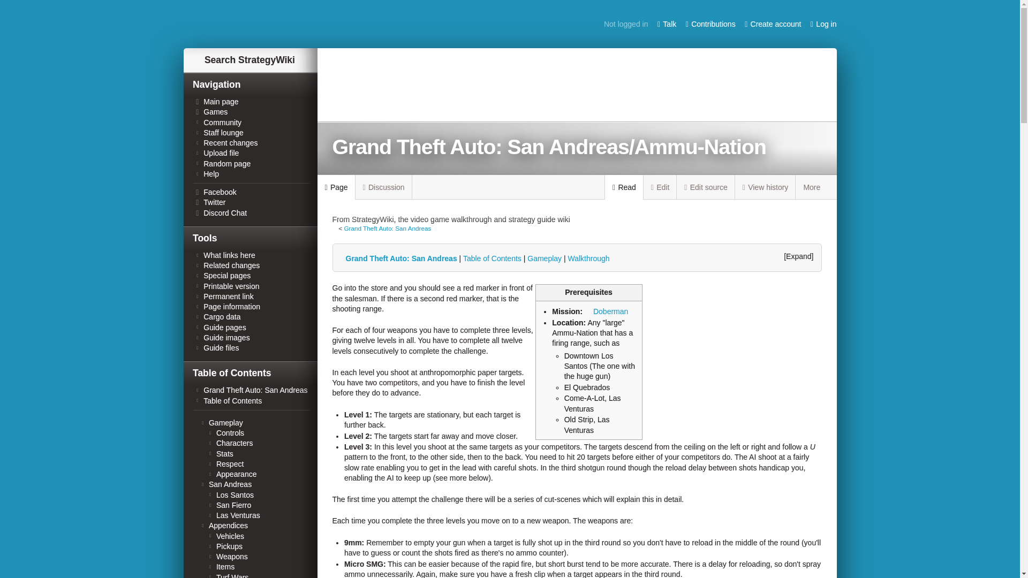 The image size is (1028, 578). Describe the element at coordinates (624, 187) in the screenshot. I see `Read` at that location.